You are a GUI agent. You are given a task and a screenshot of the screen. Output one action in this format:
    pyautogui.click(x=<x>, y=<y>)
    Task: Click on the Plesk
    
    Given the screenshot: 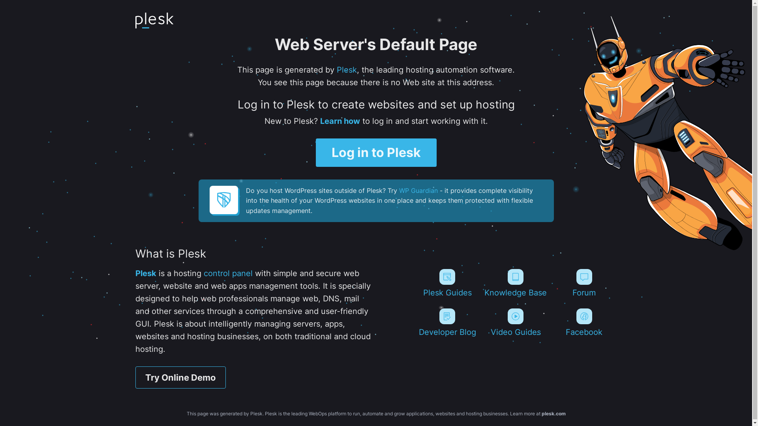 What is the action you would take?
    pyautogui.click(x=145, y=273)
    